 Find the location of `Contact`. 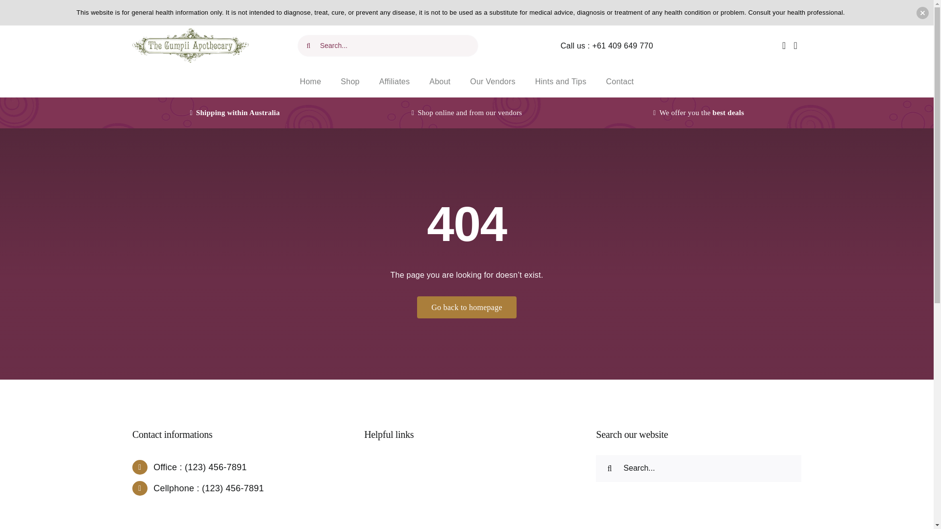

Contact is located at coordinates (619, 81).